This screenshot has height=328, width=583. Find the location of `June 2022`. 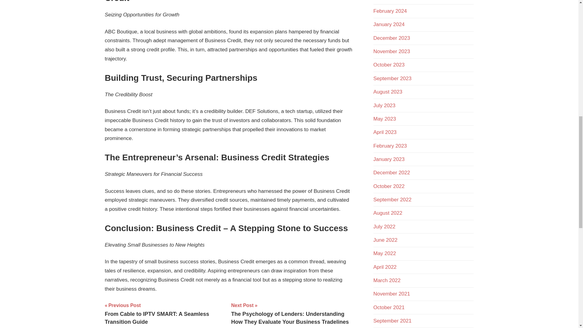

June 2022 is located at coordinates (386, 240).